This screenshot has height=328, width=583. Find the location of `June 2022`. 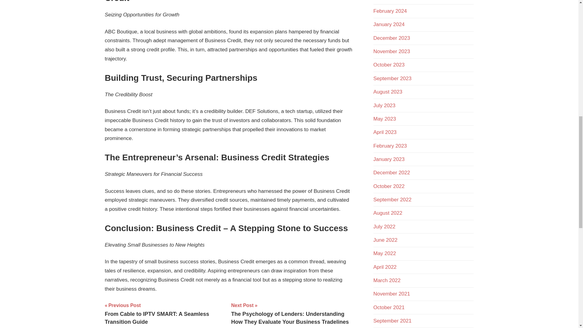

June 2022 is located at coordinates (386, 240).